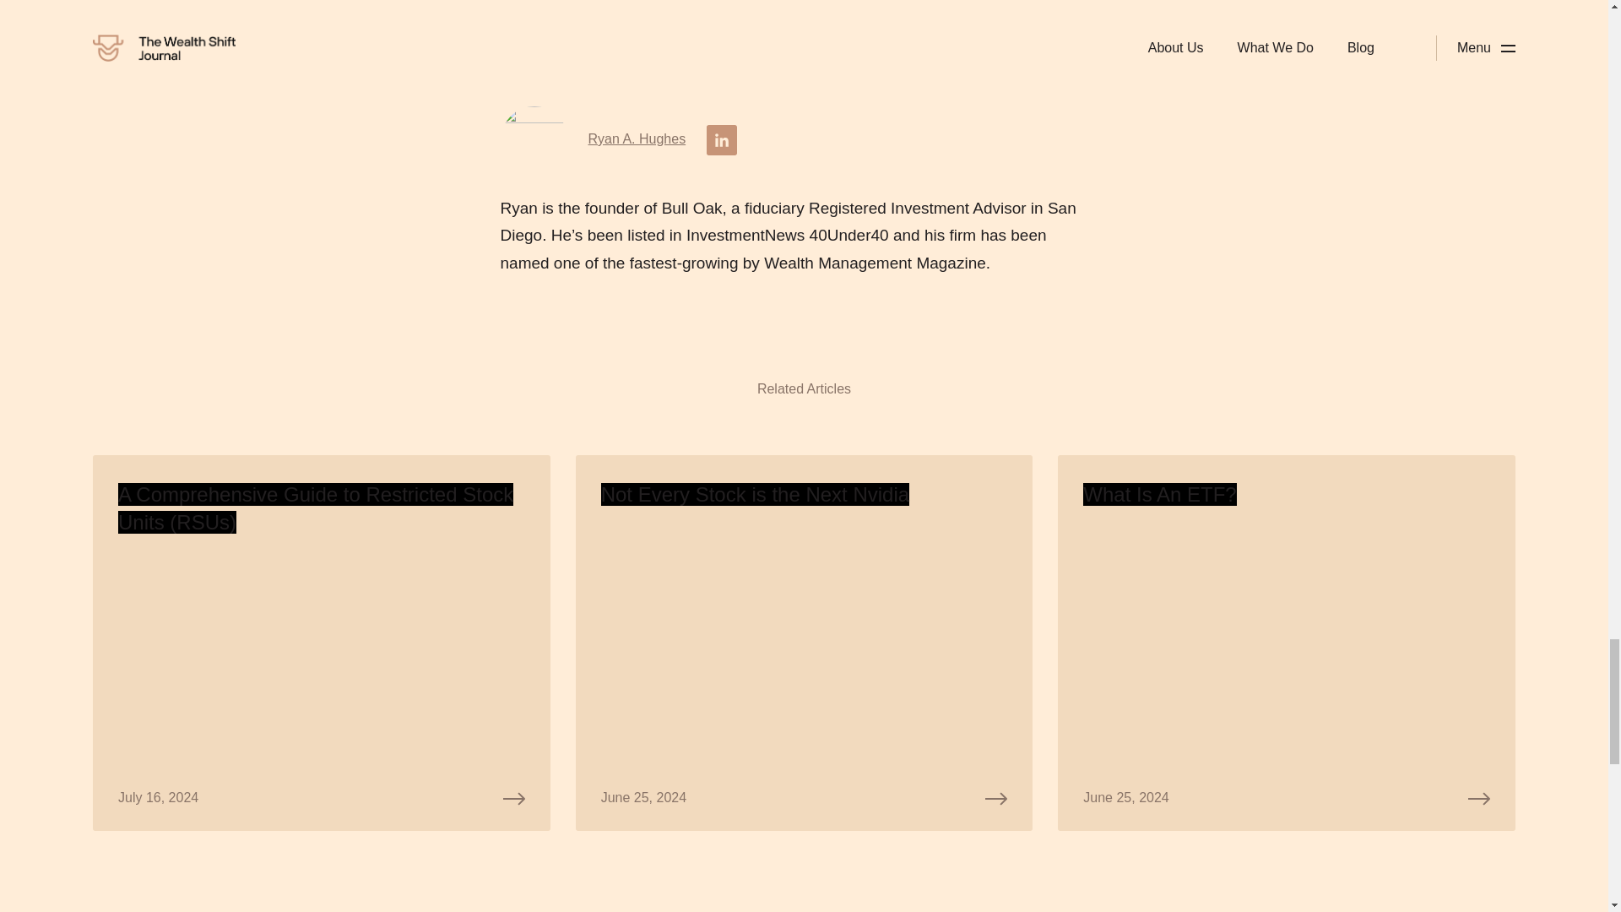  What do you see at coordinates (637, 138) in the screenshot?
I see `Ryan A. Hughes` at bounding box center [637, 138].